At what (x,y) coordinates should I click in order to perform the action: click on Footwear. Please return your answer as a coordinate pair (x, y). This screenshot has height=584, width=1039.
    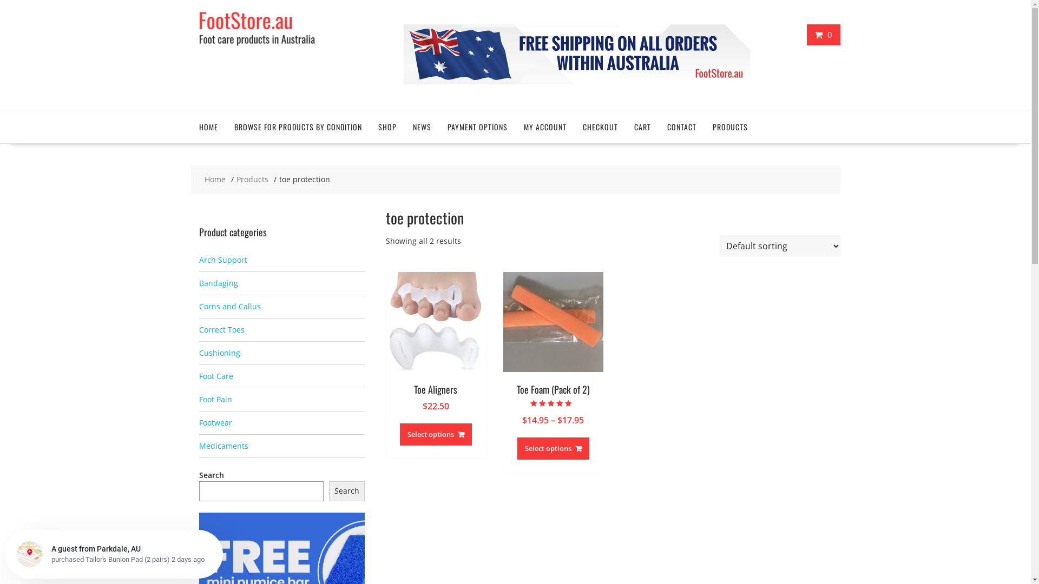
    Looking at the image, I should click on (215, 423).